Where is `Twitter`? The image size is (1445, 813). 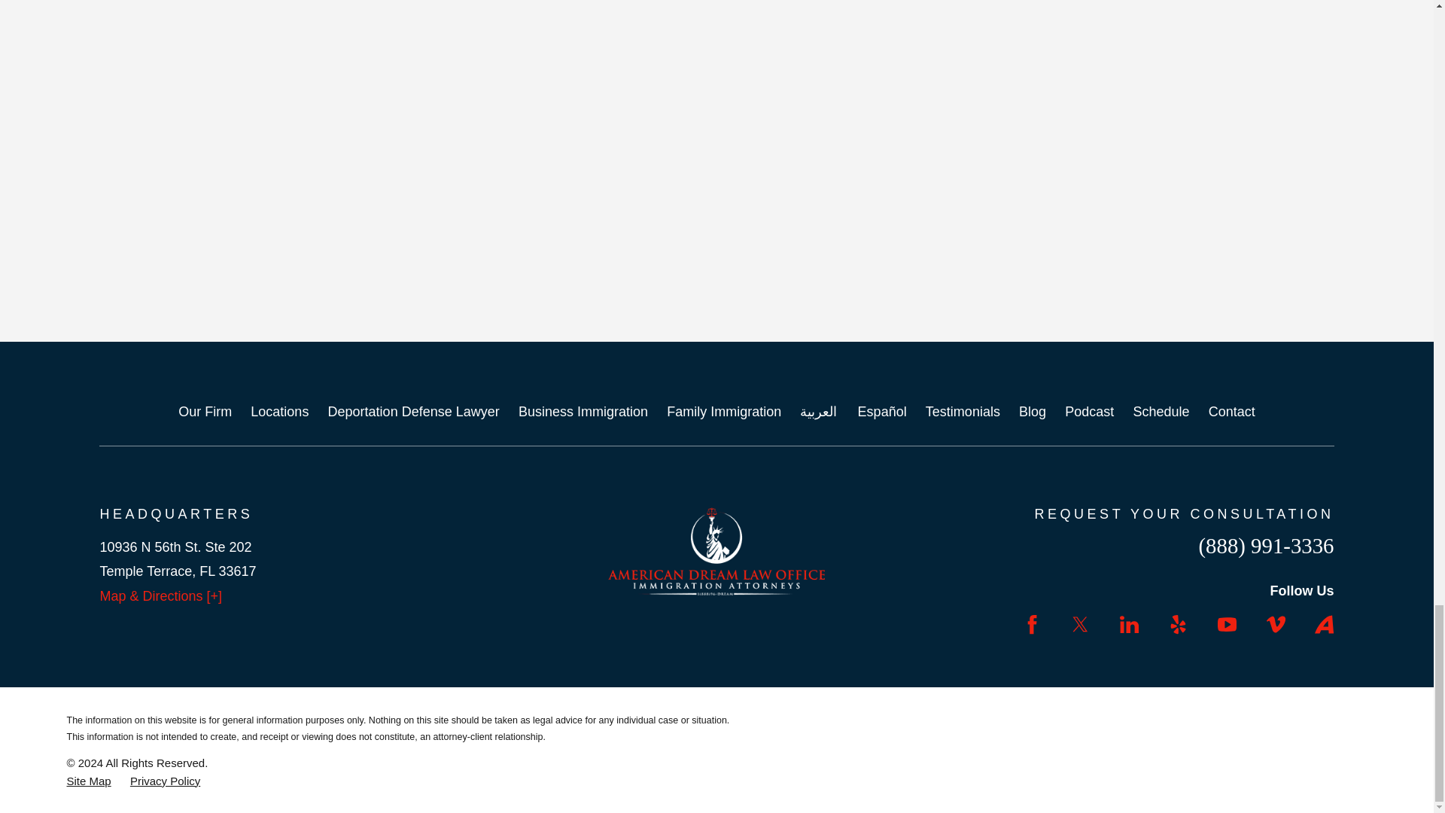
Twitter is located at coordinates (1079, 624).